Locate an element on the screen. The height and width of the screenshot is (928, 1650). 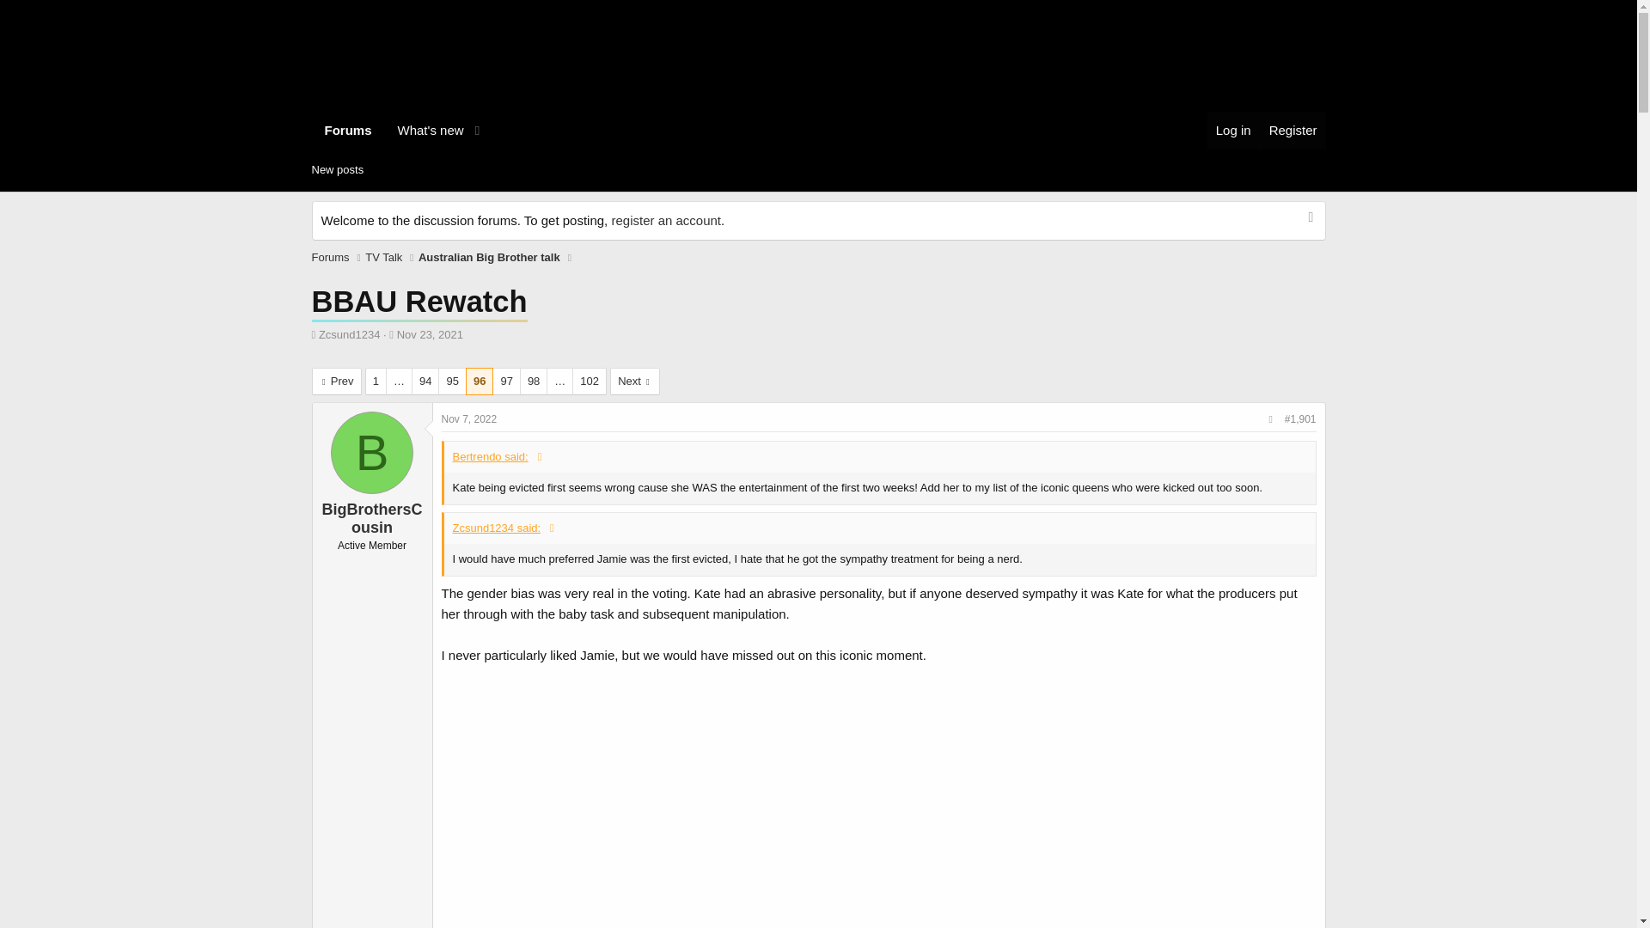
Forums is located at coordinates (347, 130).